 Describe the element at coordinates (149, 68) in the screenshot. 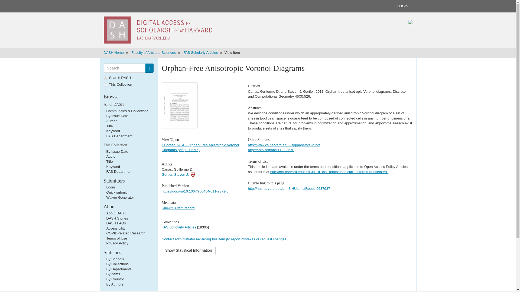

I see `Go` at that location.